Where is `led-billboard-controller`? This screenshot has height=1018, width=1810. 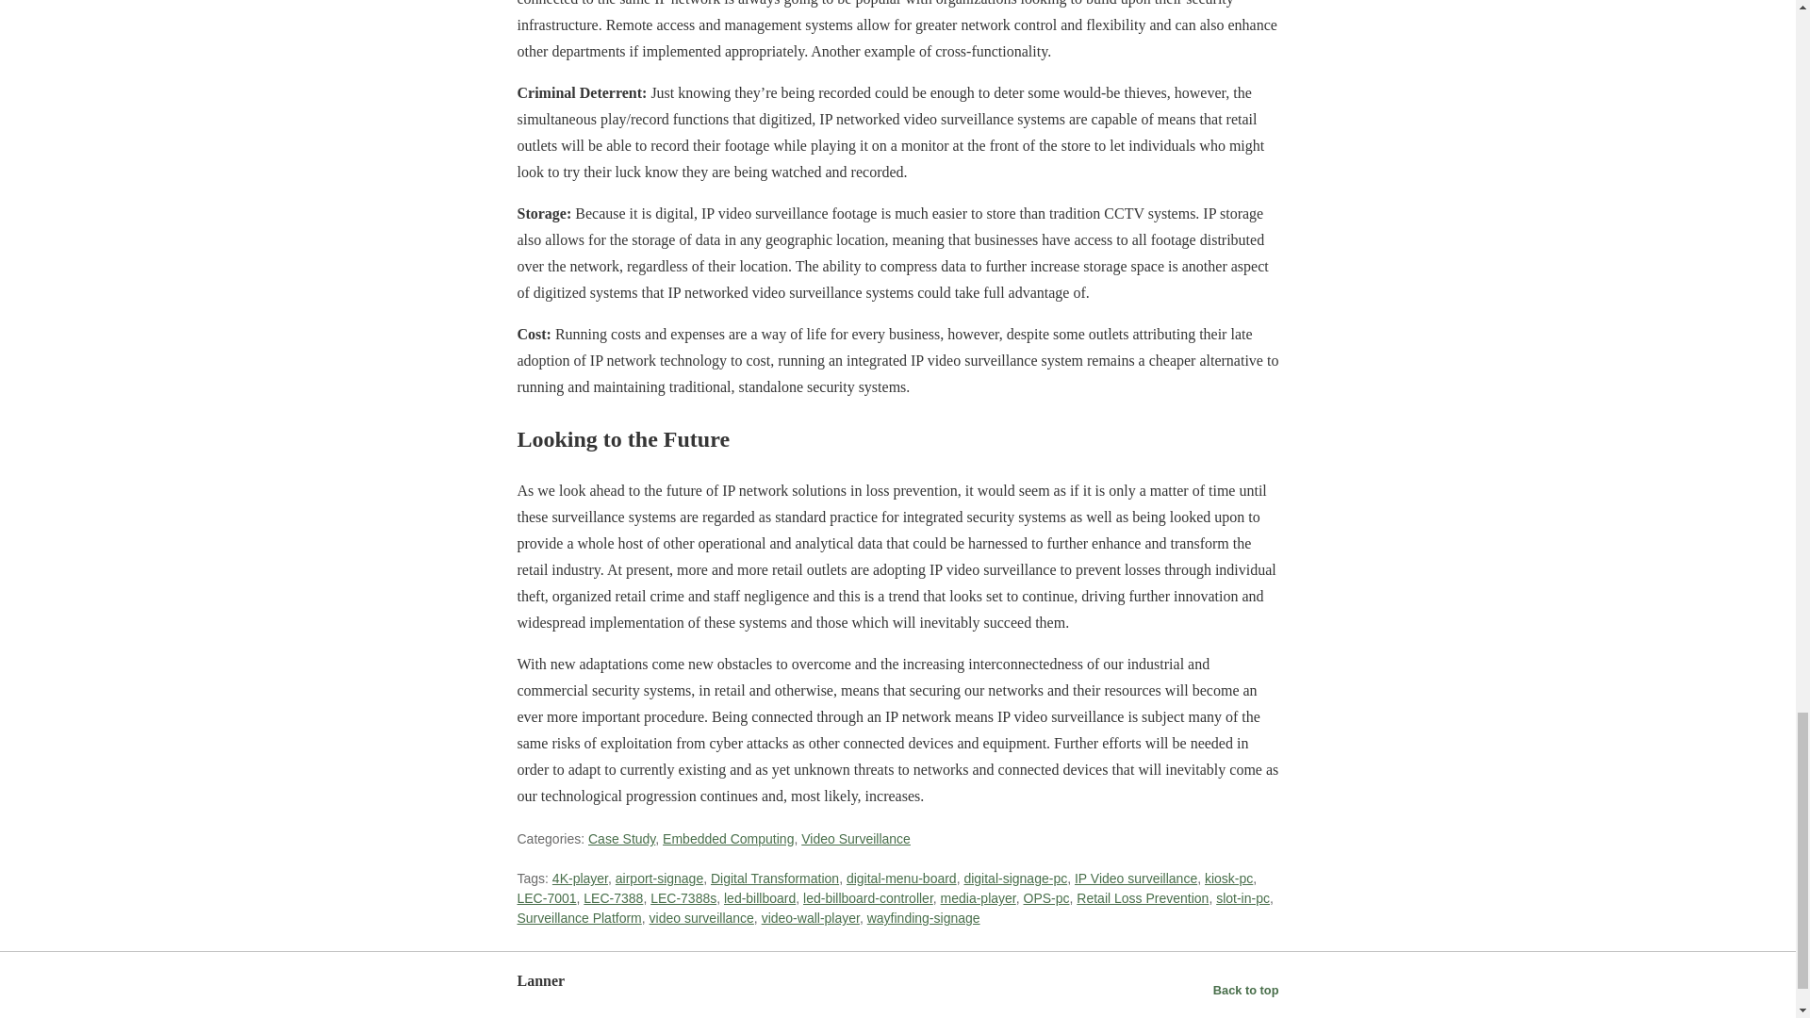
led-billboard-controller is located at coordinates (868, 898).